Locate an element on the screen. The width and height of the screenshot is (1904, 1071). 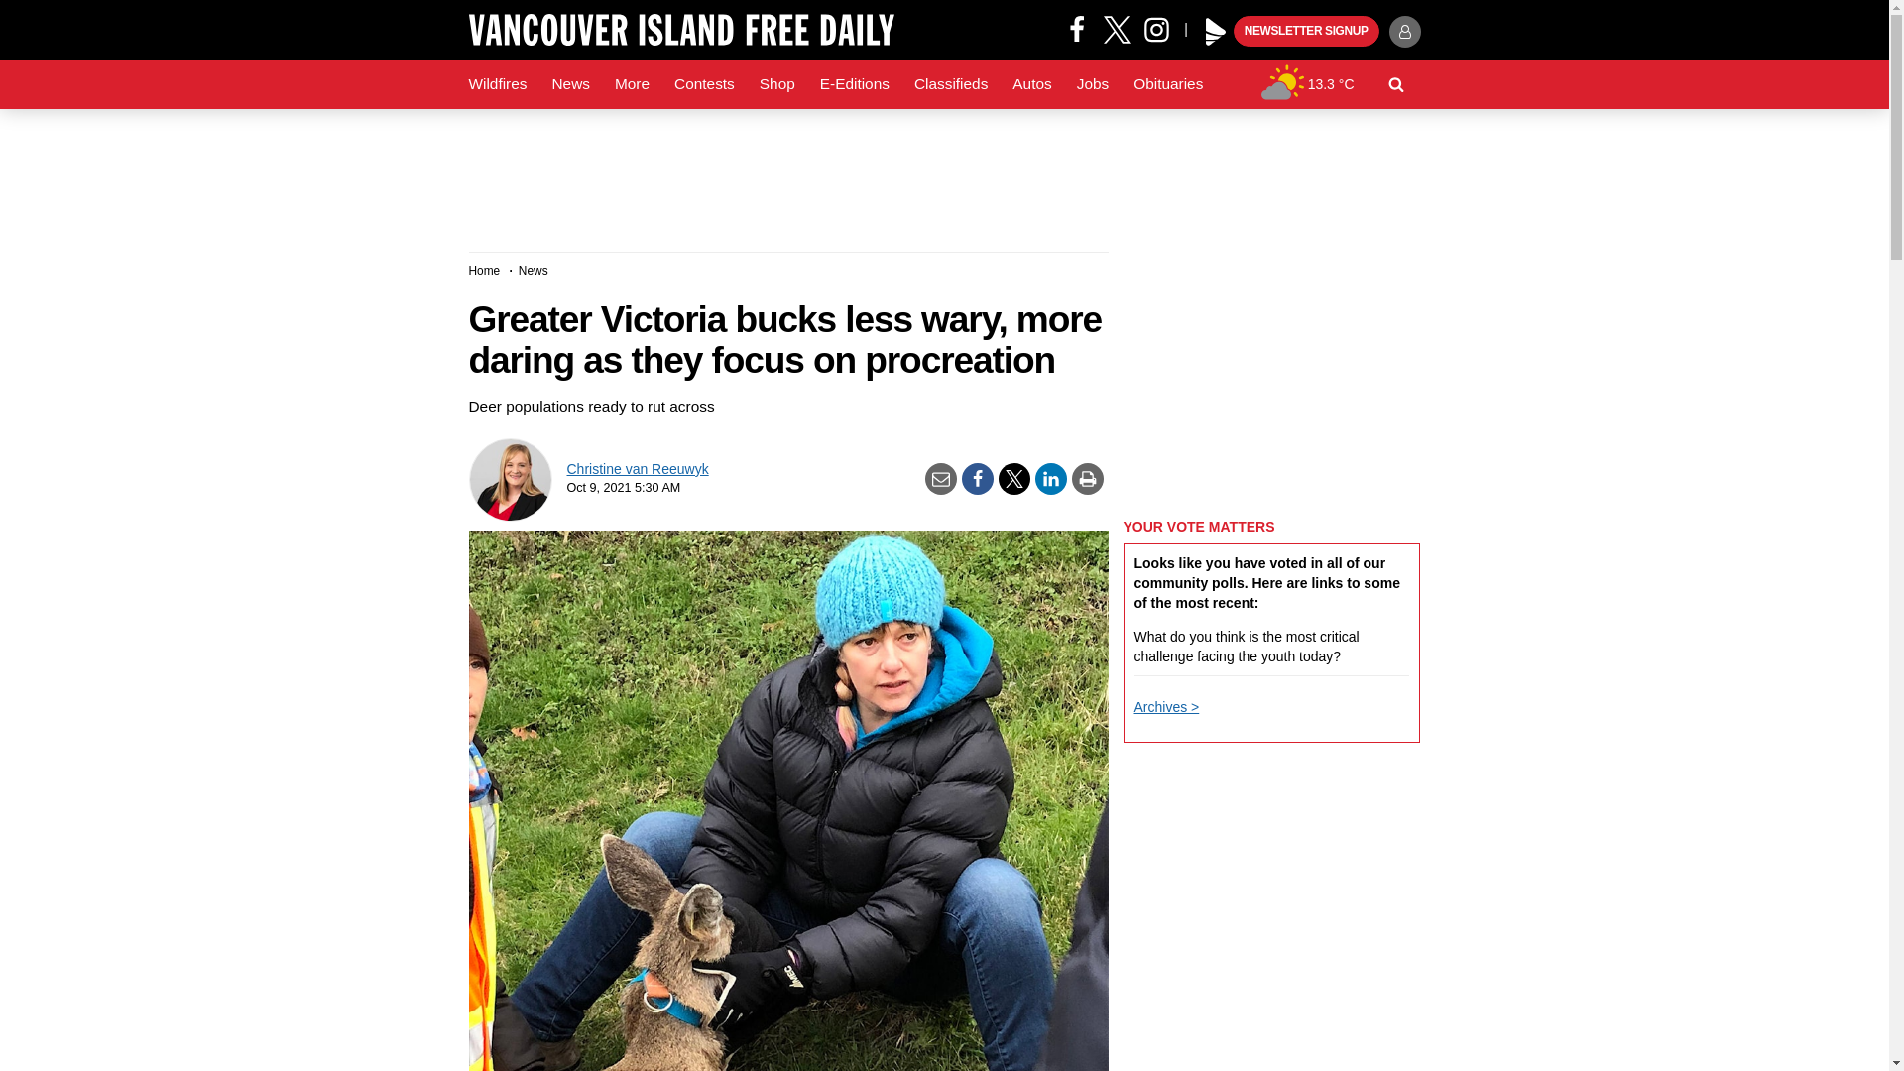
Facebook is located at coordinates (1077, 28).